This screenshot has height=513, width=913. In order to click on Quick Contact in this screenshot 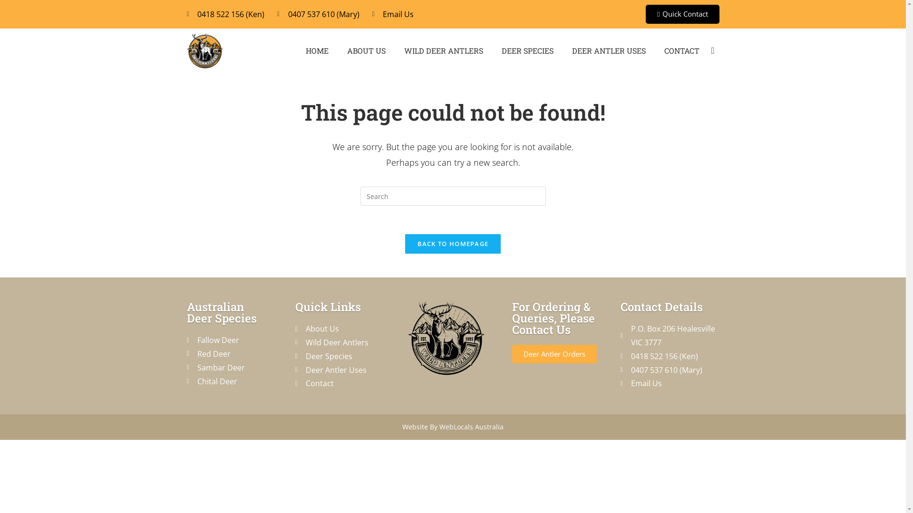, I will do `click(682, 14)`.